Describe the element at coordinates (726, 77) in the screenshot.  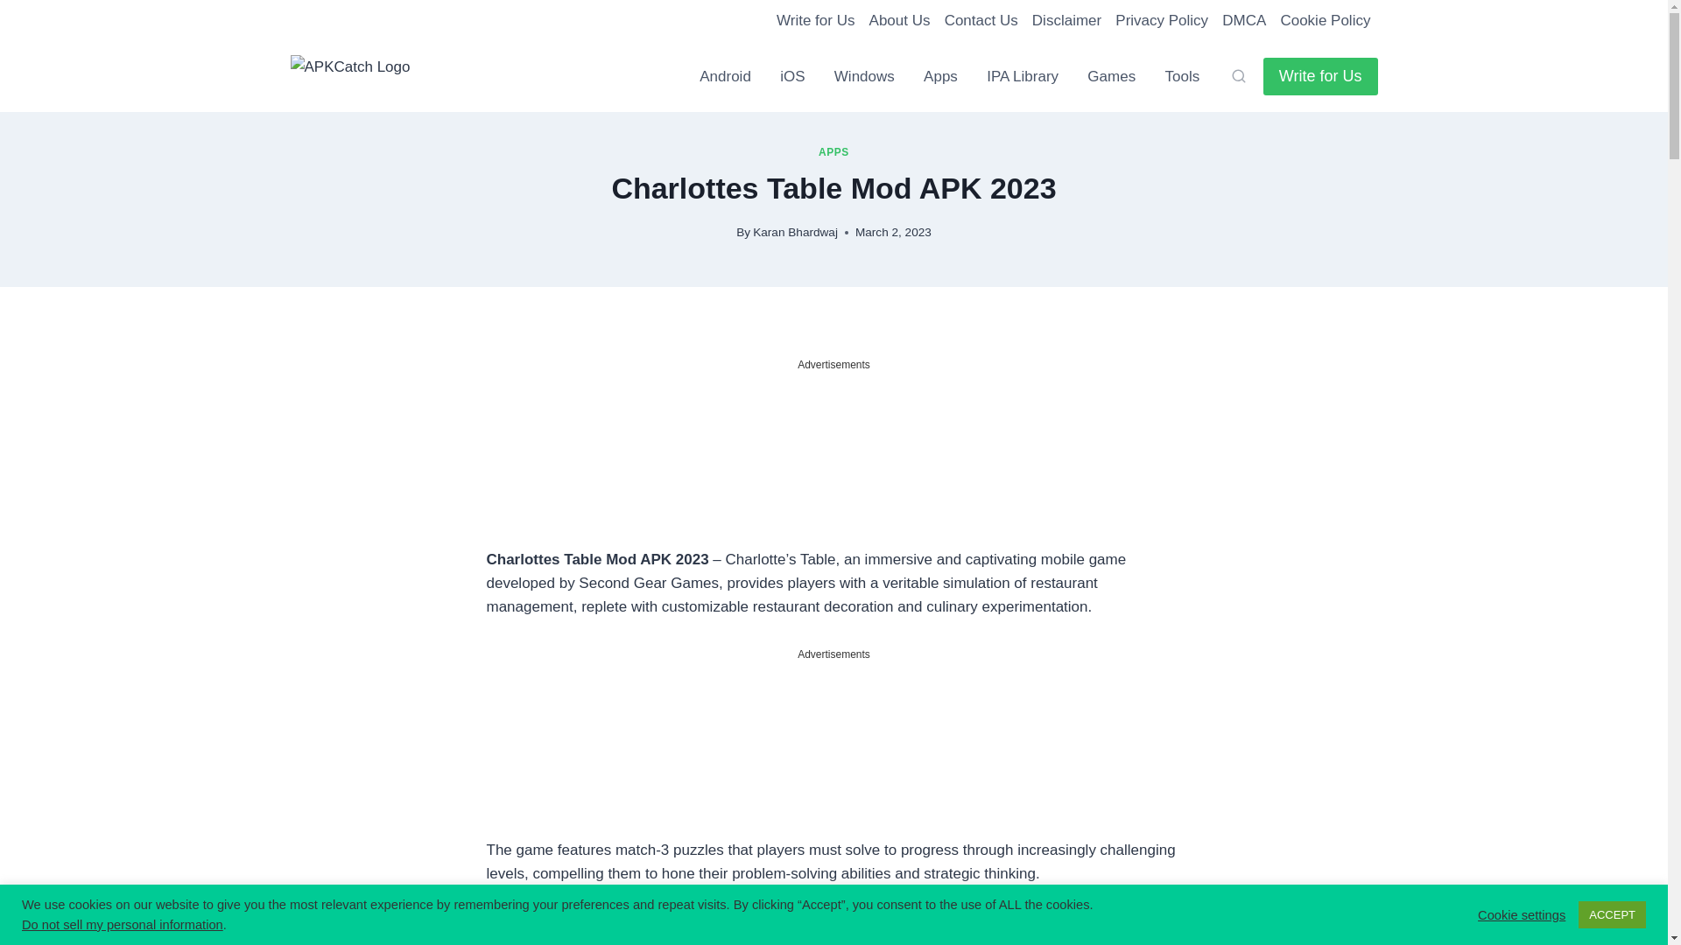
I see `Android` at that location.